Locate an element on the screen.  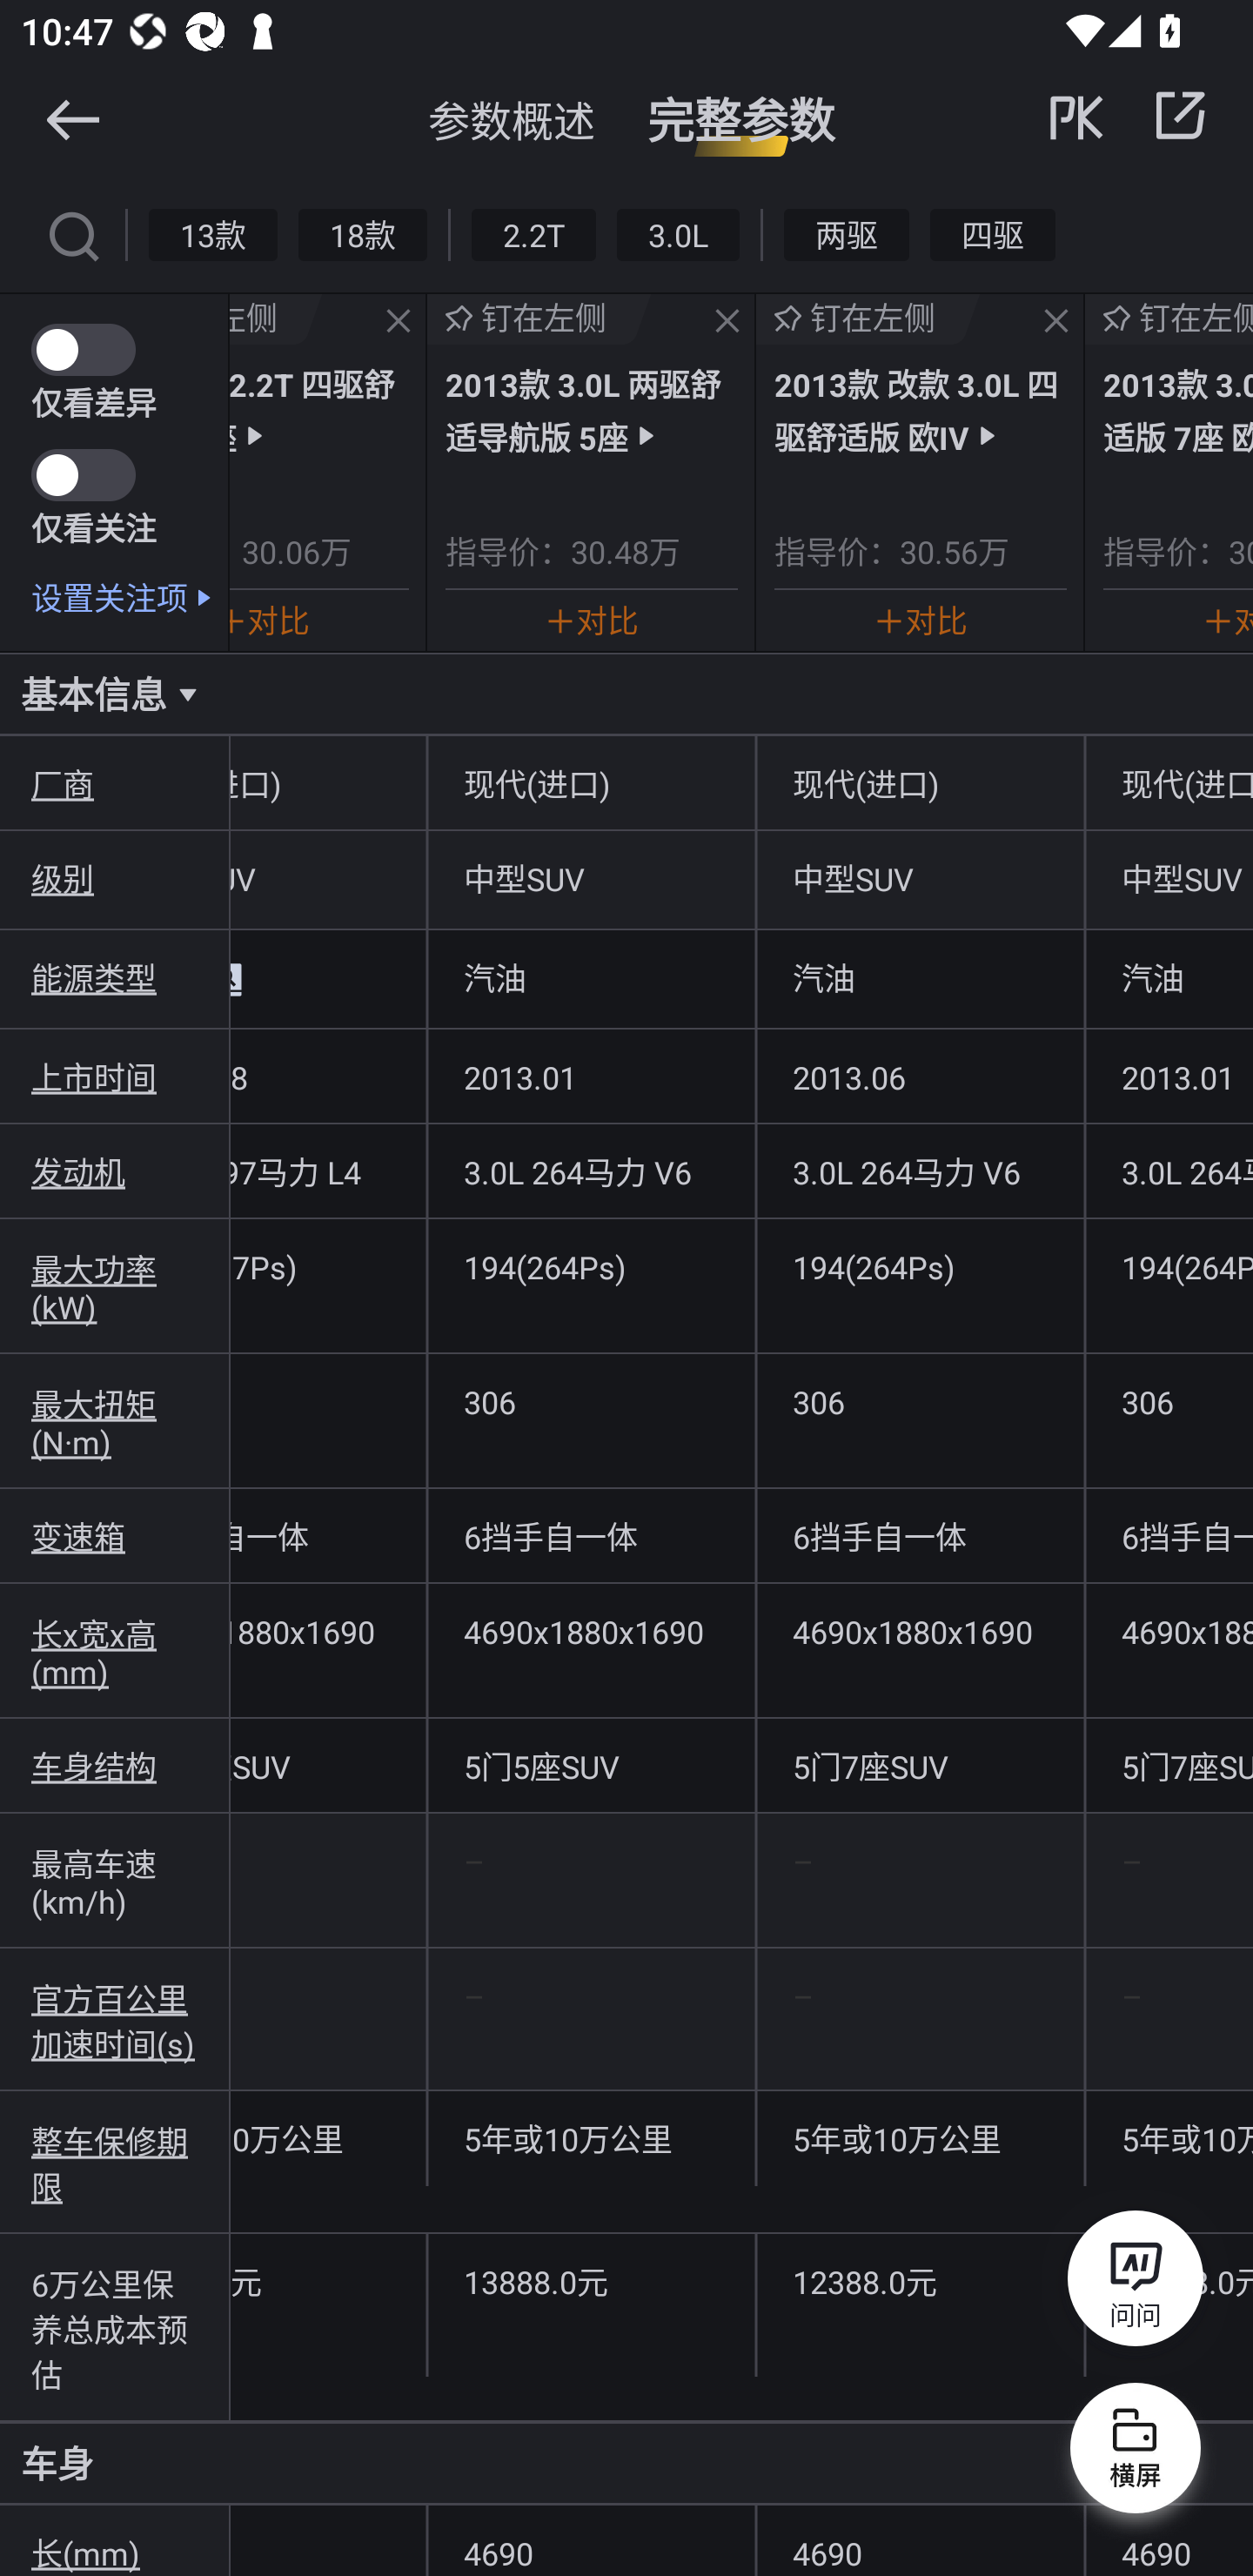
上市时间 is located at coordinates (115, 1077).